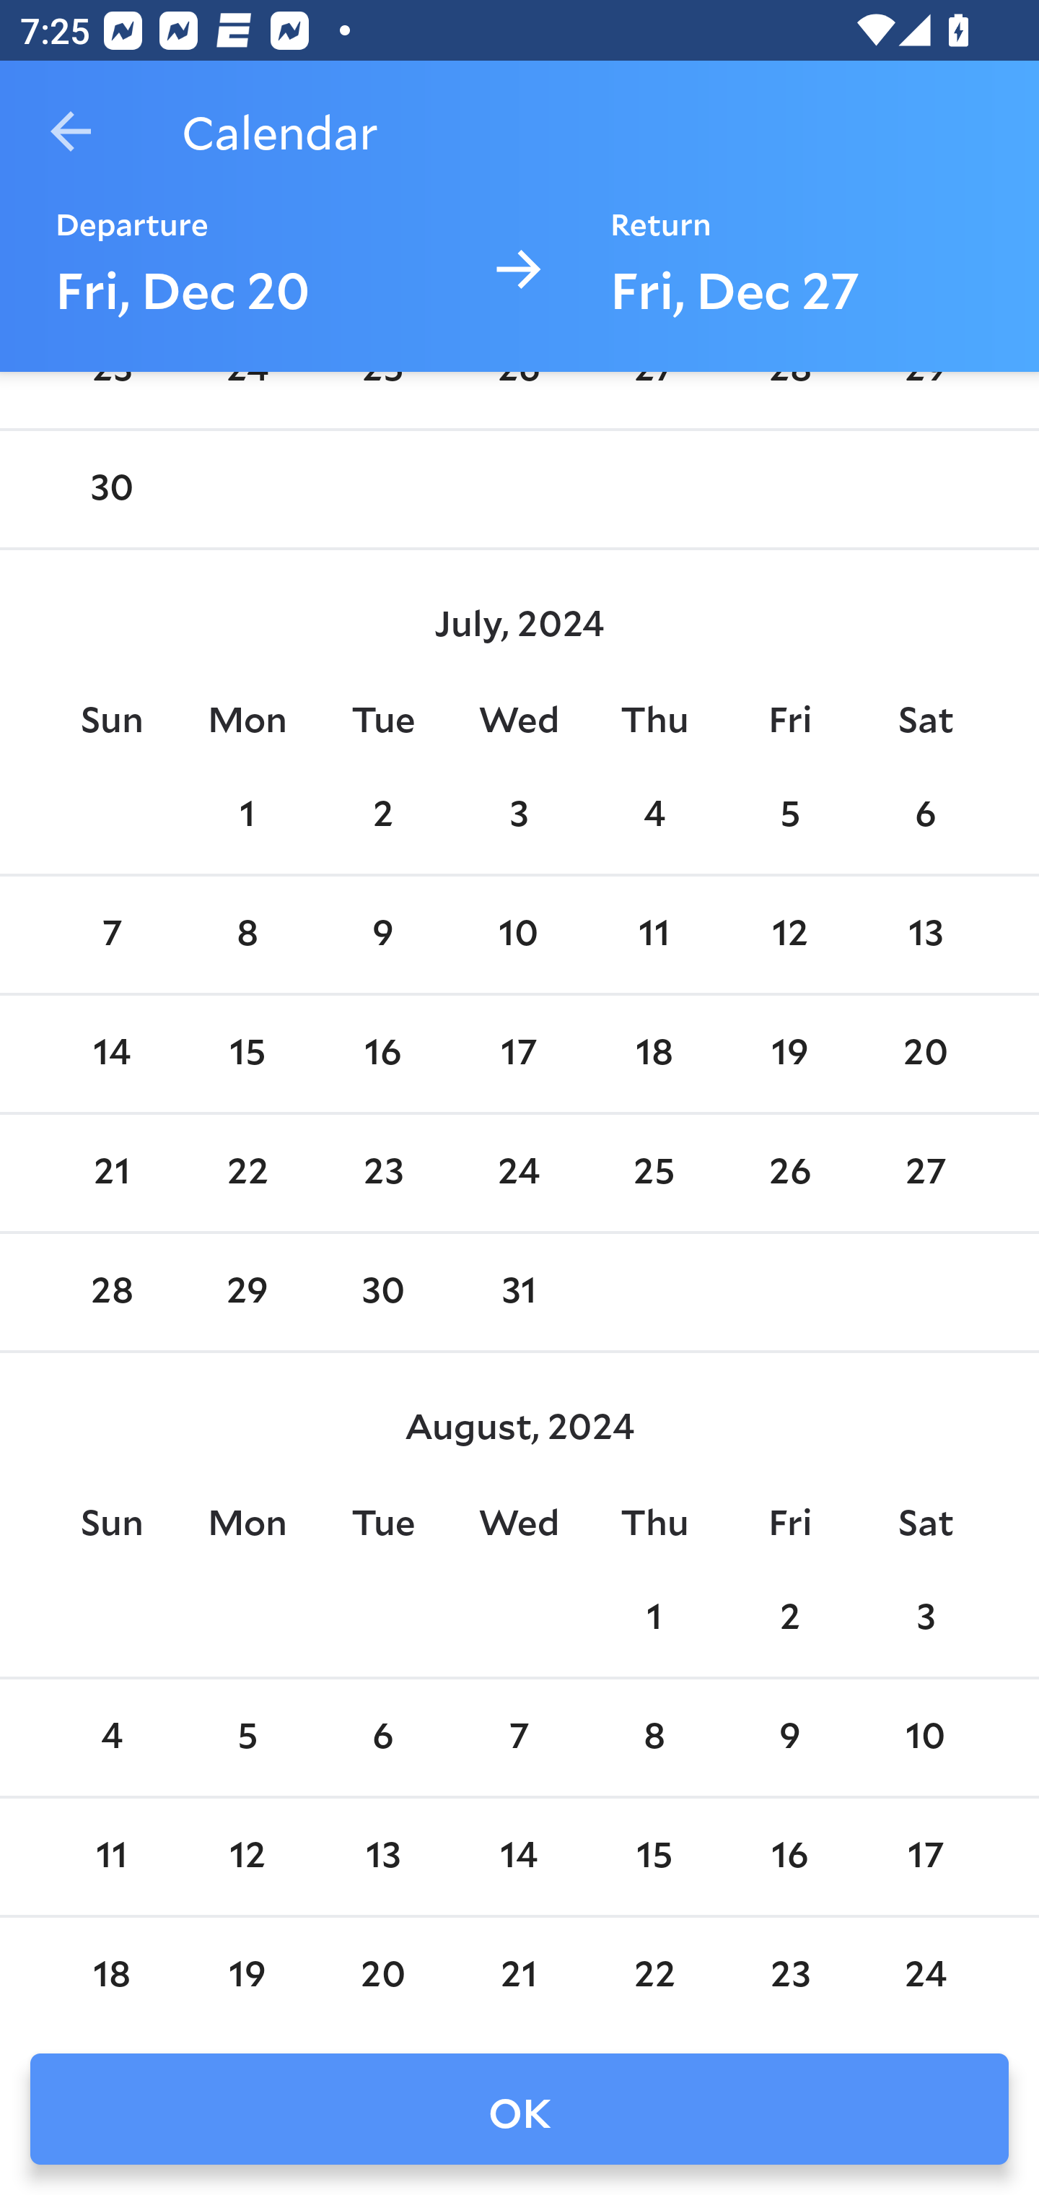 The height and width of the screenshot is (2195, 1039). What do you see at coordinates (925, 1619) in the screenshot?
I see `3` at bounding box center [925, 1619].